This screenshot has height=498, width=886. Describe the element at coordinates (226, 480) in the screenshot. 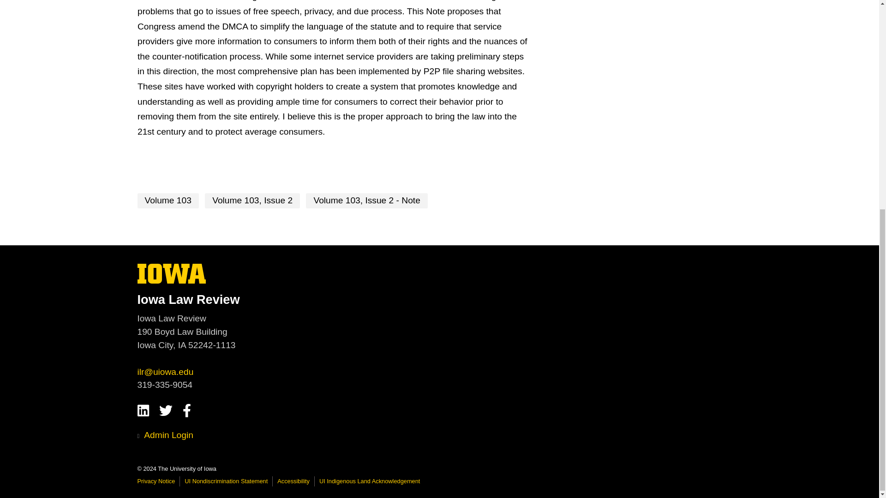

I see `Volume 103, Issue 2` at that location.